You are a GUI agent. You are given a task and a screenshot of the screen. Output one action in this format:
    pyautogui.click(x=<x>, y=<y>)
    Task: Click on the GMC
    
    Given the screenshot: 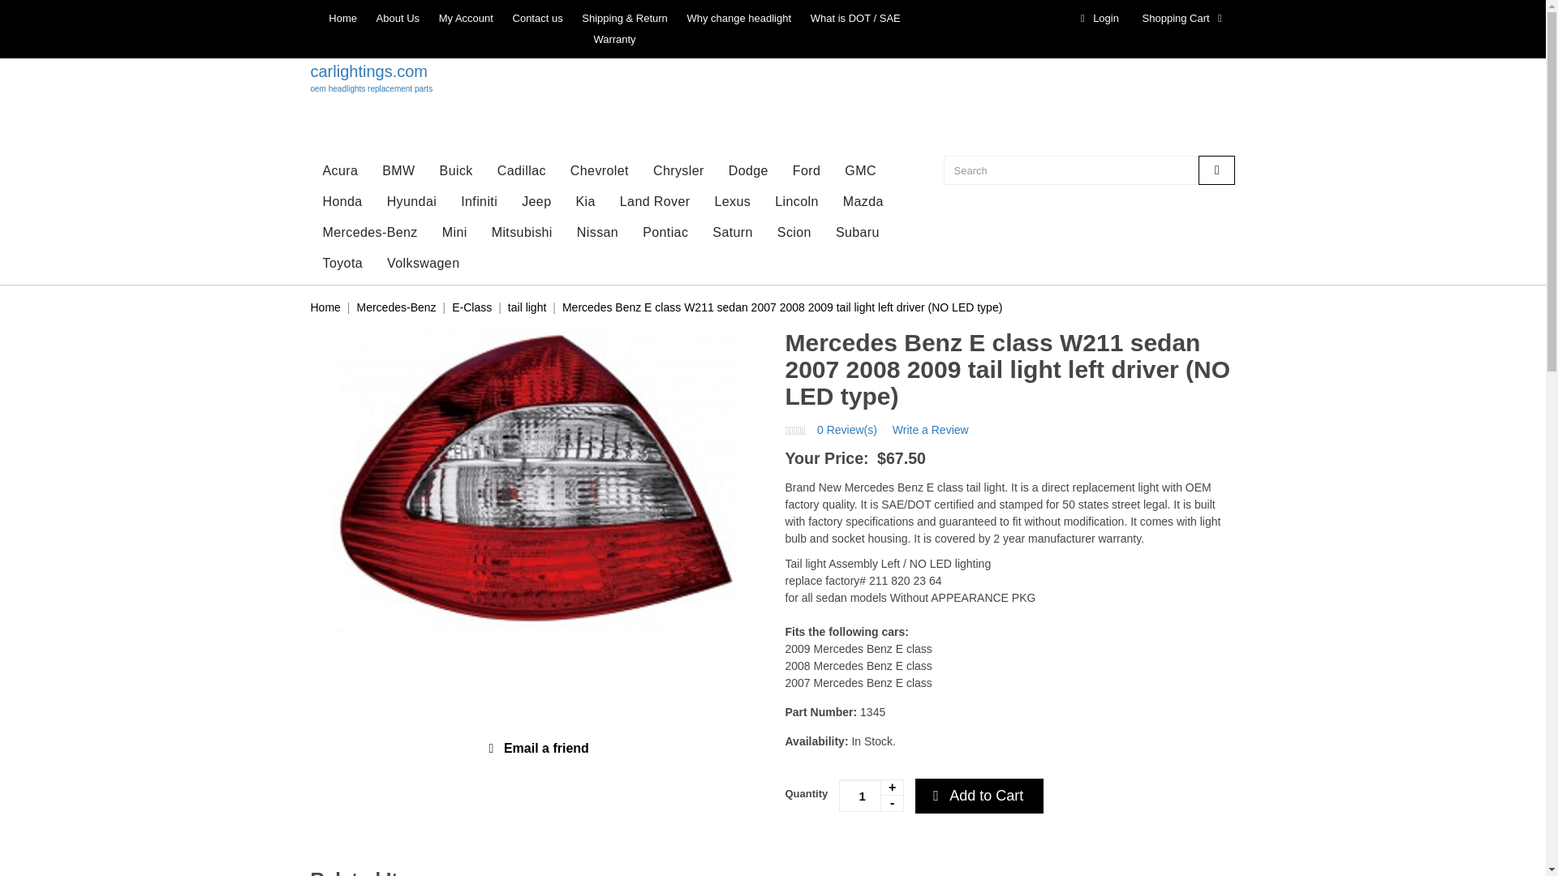 What is the action you would take?
    pyautogui.click(x=521, y=171)
    